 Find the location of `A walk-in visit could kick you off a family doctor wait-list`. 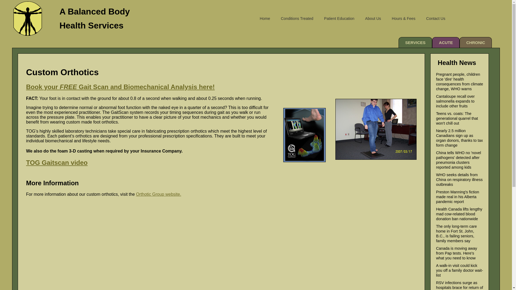

A walk-in visit could kick you off a family doctor wait-list is located at coordinates (460, 270).